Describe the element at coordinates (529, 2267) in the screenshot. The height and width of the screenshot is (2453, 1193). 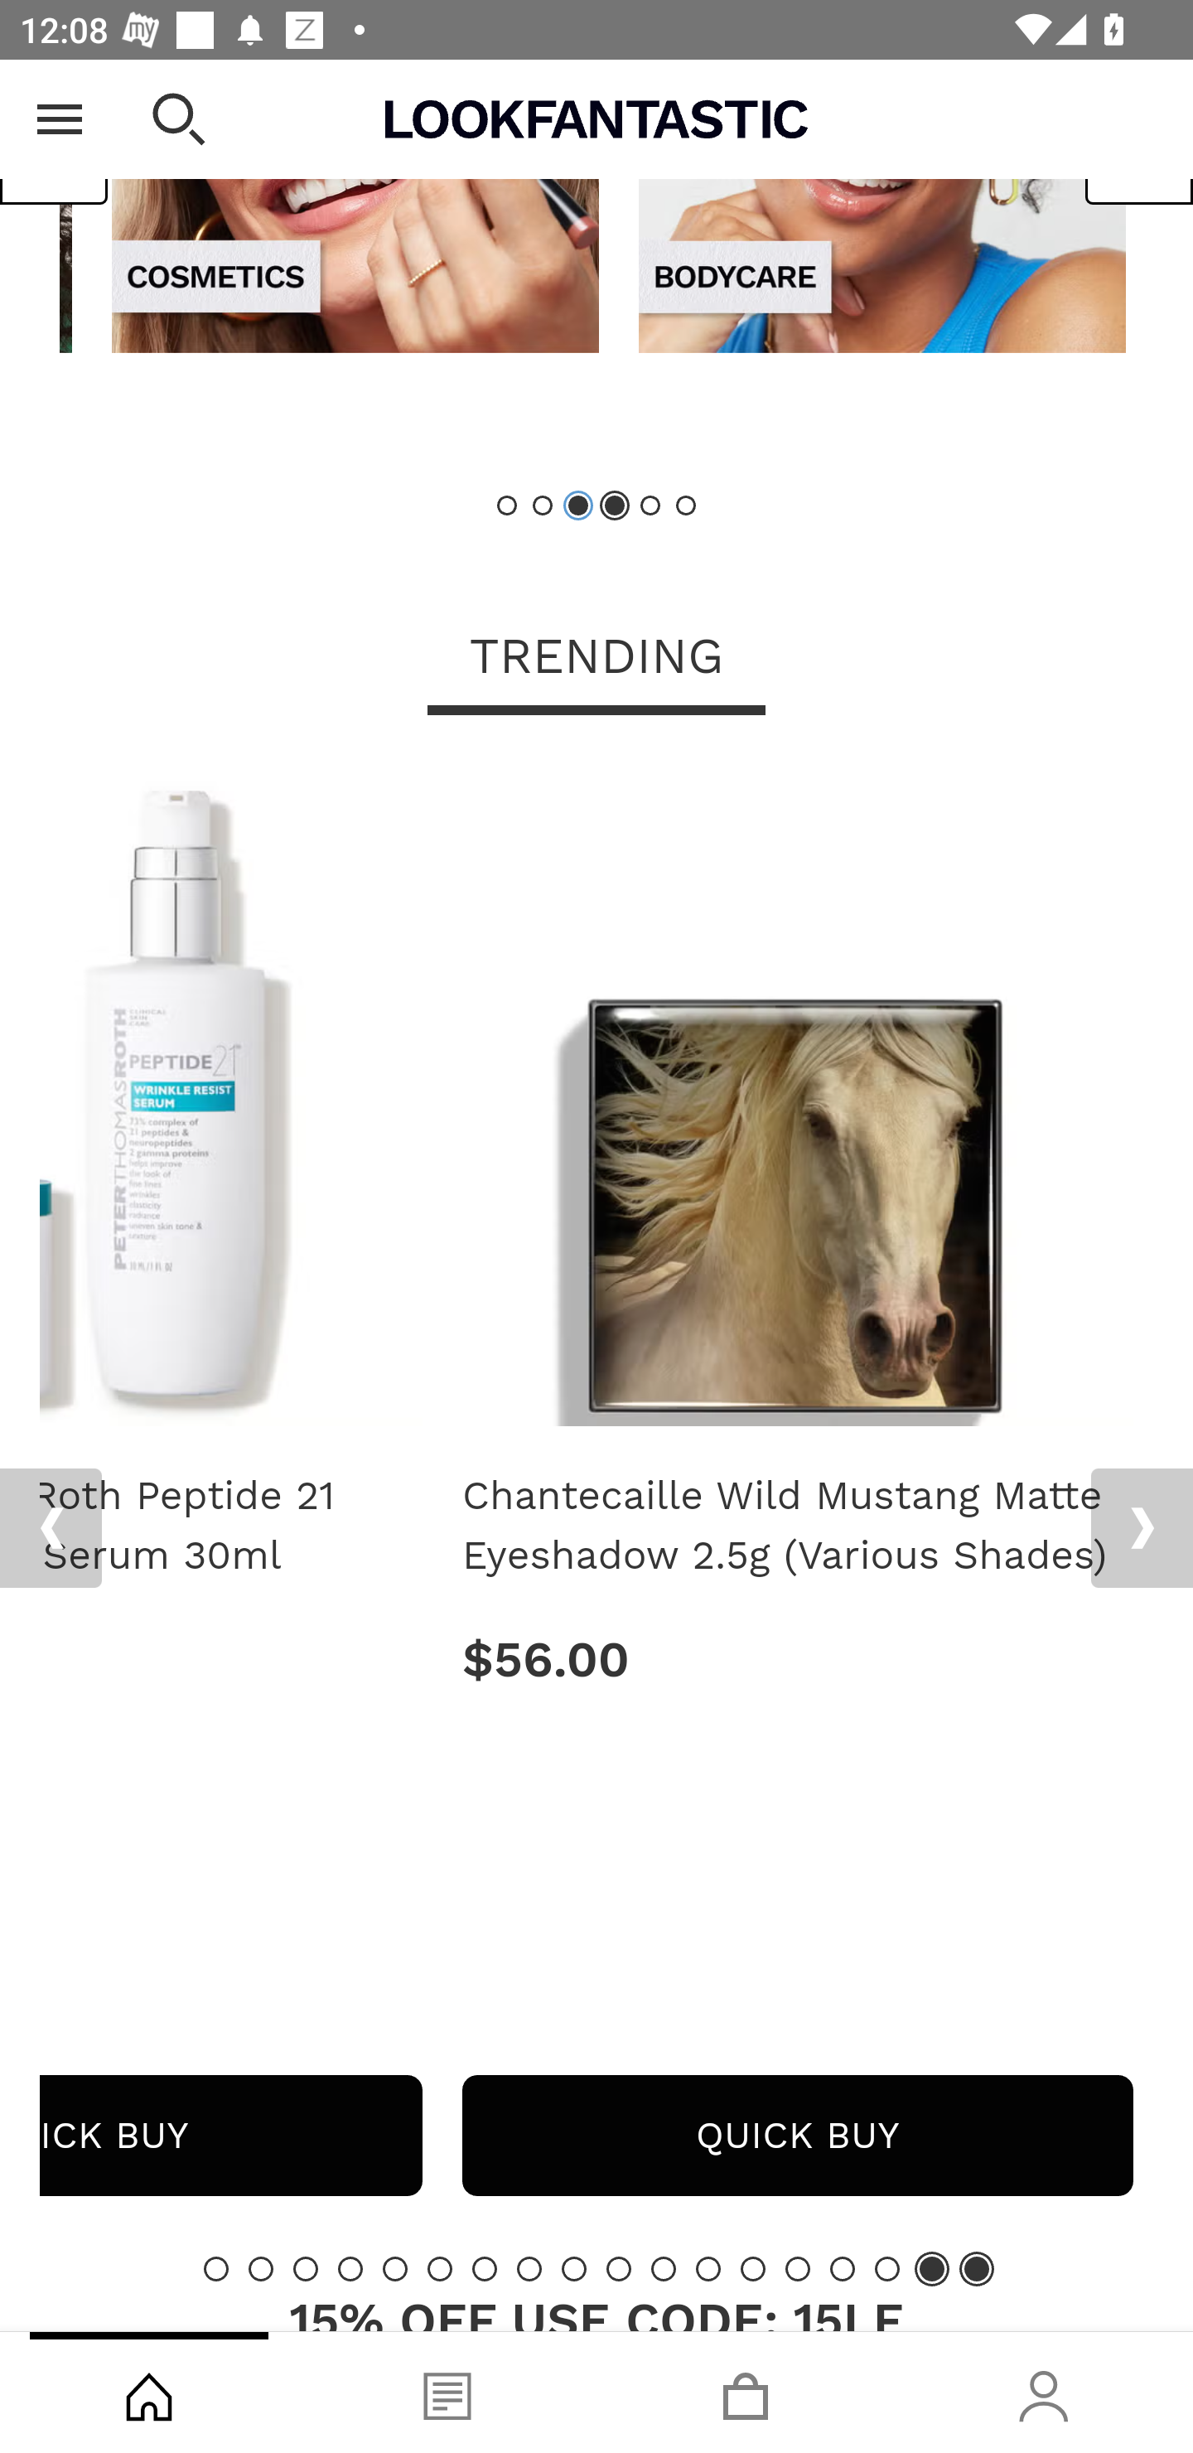
I see `Slide 8` at that location.